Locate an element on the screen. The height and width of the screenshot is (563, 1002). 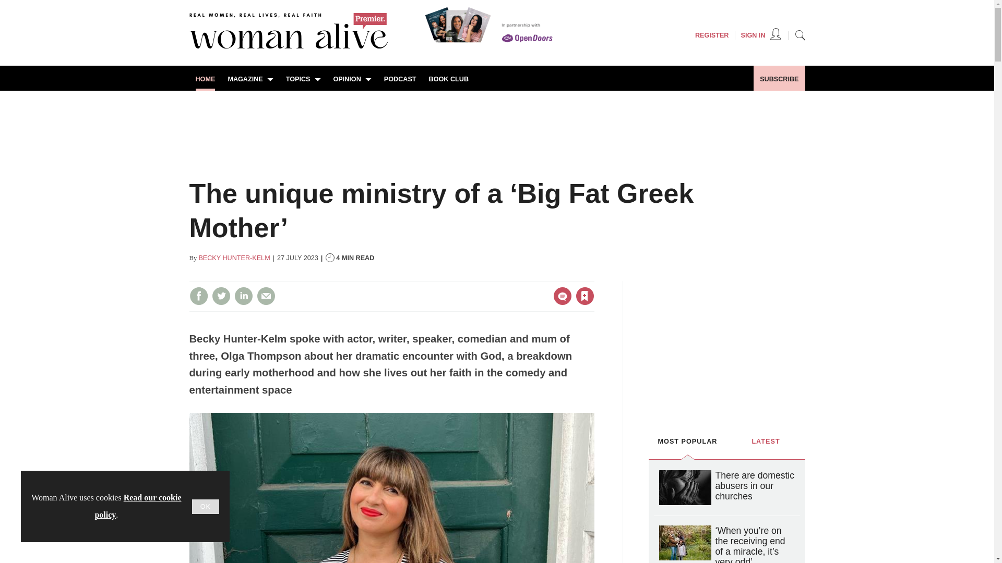
OK is located at coordinates (206, 507).